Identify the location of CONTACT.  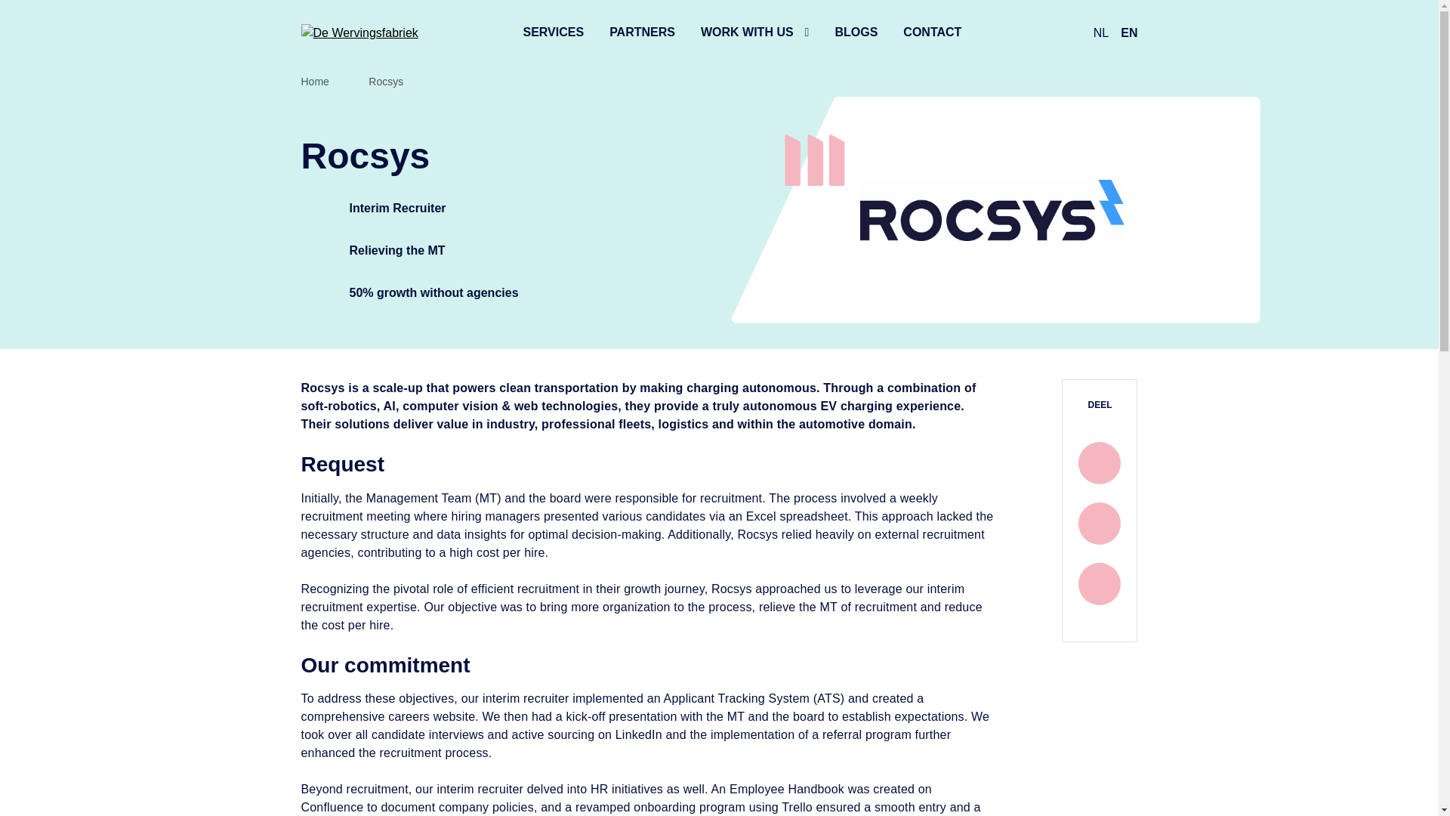
(932, 32).